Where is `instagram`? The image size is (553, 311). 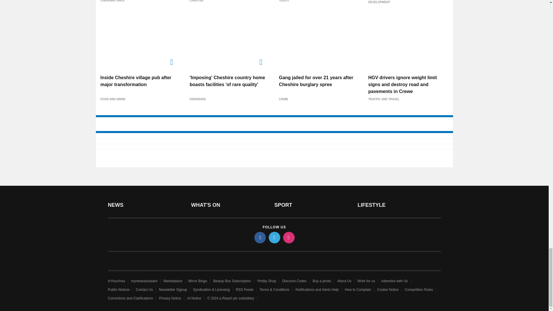
instagram is located at coordinates (288, 237).